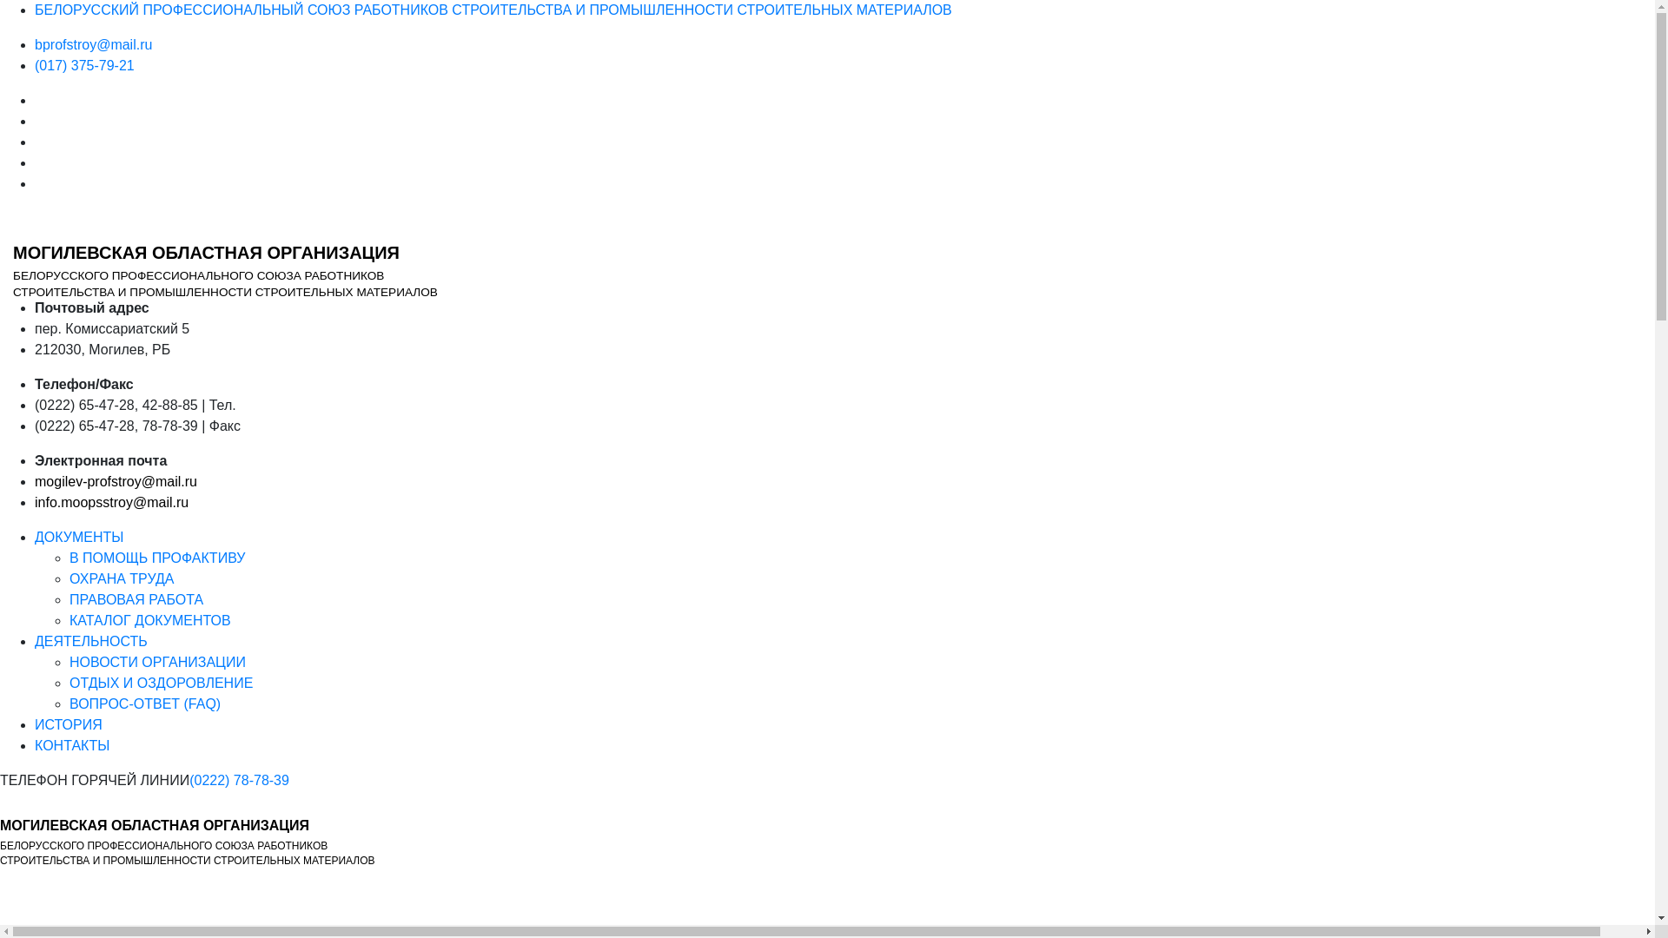  What do you see at coordinates (116, 481) in the screenshot?
I see `mogilev-profstroy@mail.ru` at bounding box center [116, 481].